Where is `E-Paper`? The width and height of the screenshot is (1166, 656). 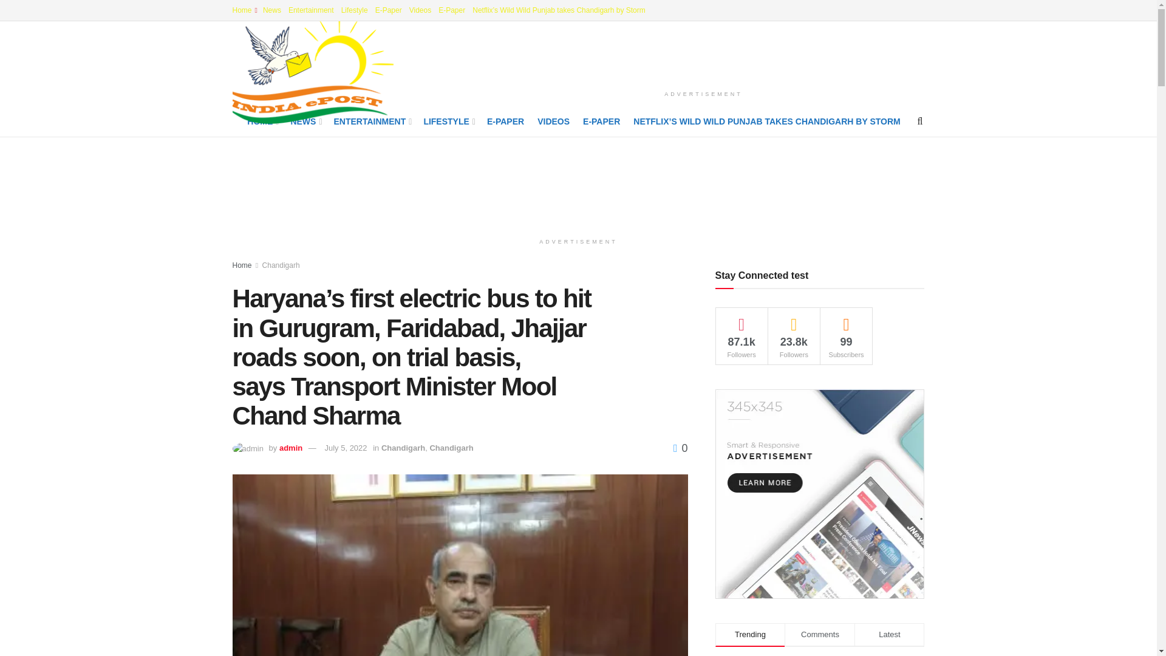 E-Paper is located at coordinates (452, 10).